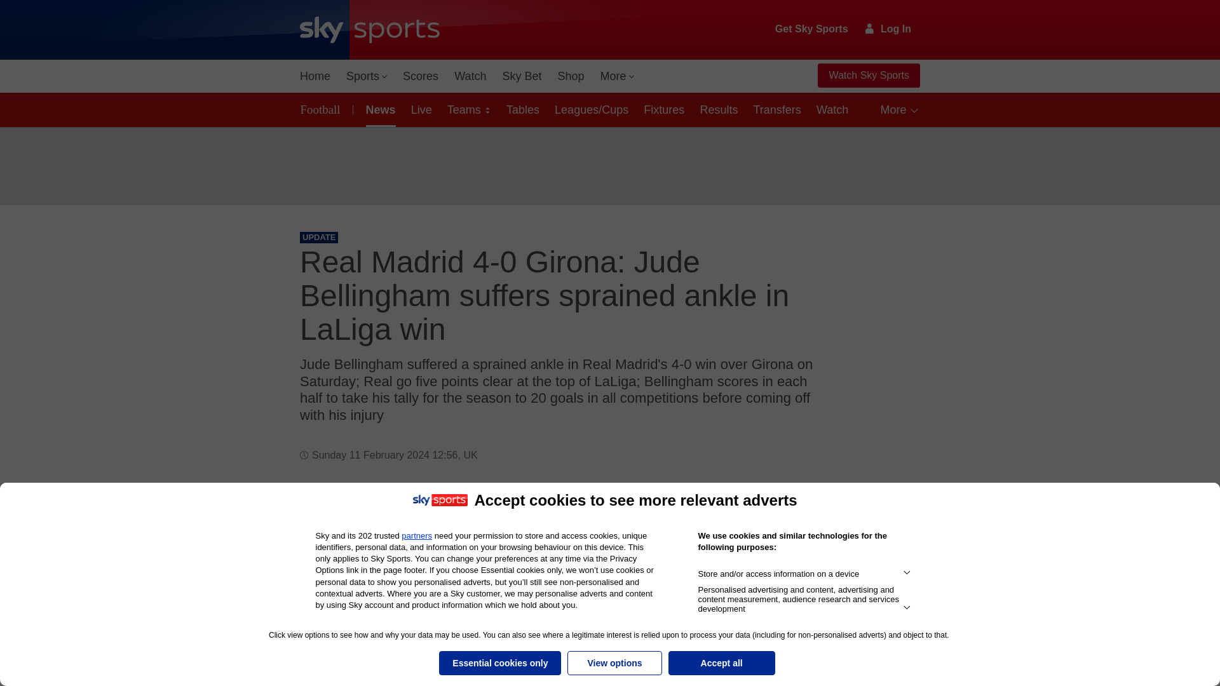 The width and height of the screenshot is (1220, 686). What do you see at coordinates (618, 76) in the screenshot?
I see `More` at bounding box center [618, 76].